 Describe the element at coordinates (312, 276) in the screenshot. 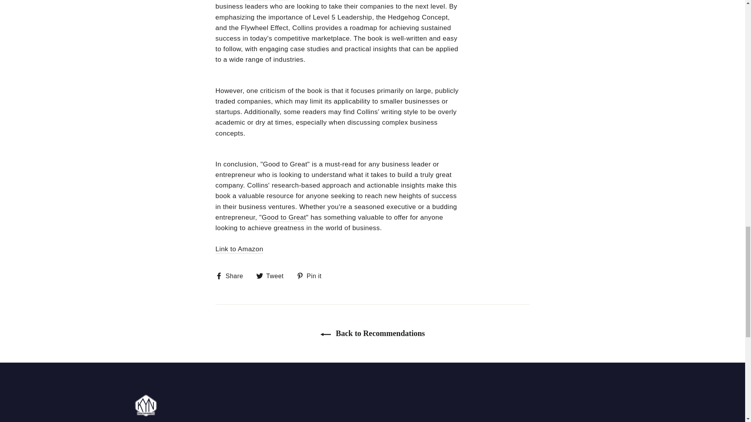

I see `Pin on Pinterest` at that location.